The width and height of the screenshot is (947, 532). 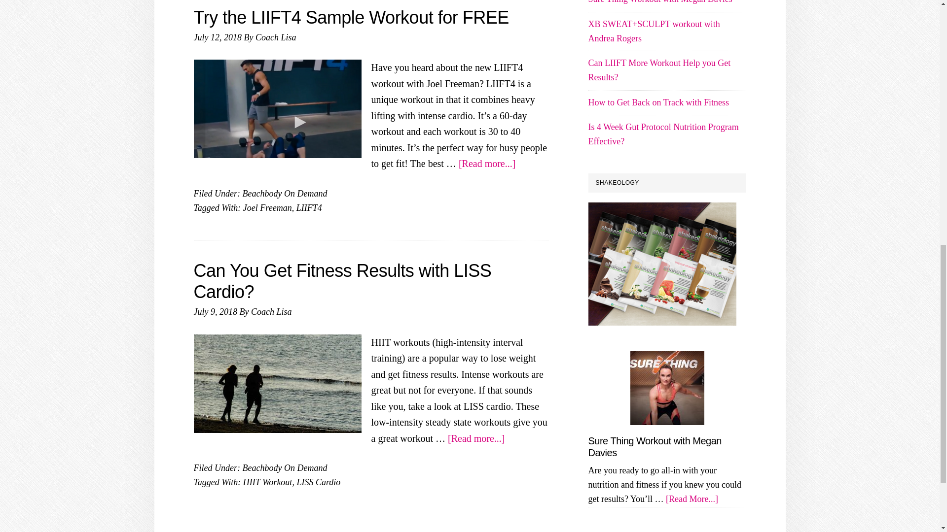 What do you see at coordinates (284, 193) in the screenshot?
I see `Beachbody On Demand` at bounding box center [284, 193].